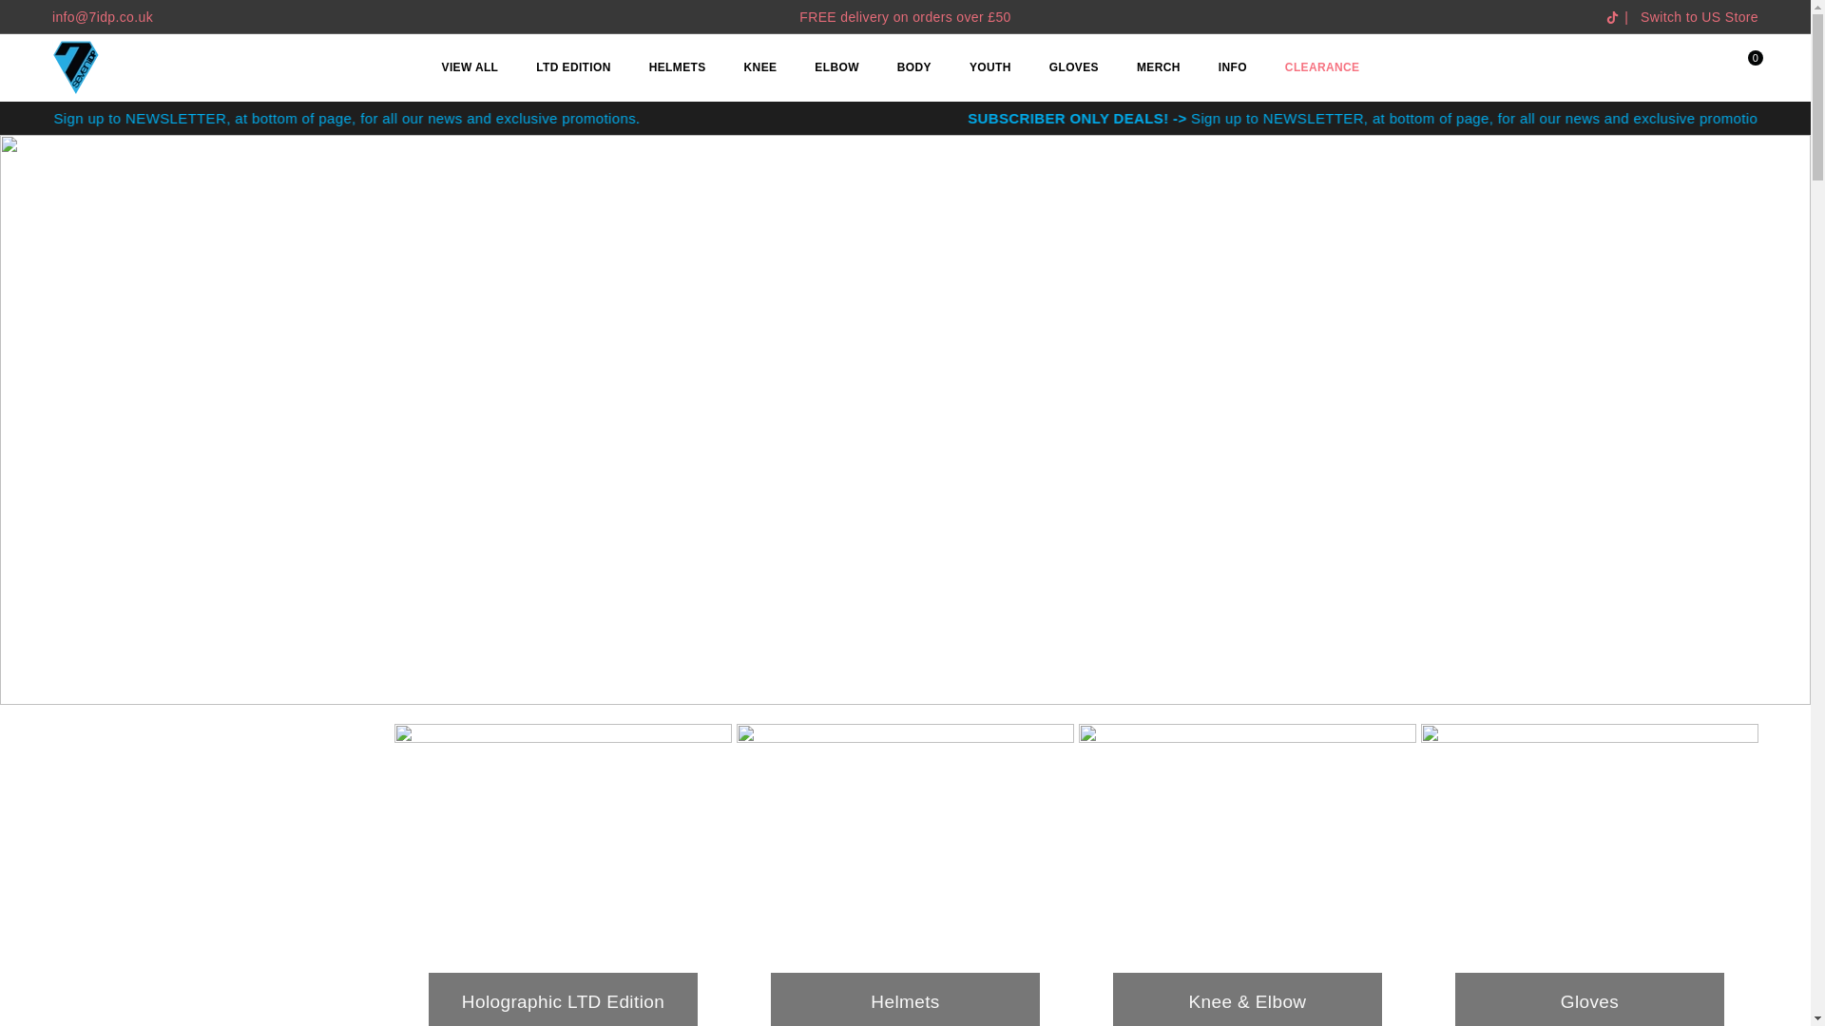 Image resolution: width=1825 pixels, height=1026 pixels. What do you see at coordinates (470, 68) in the screenshot?
I see `VIEW ALL` at bounding box center [470, 68].